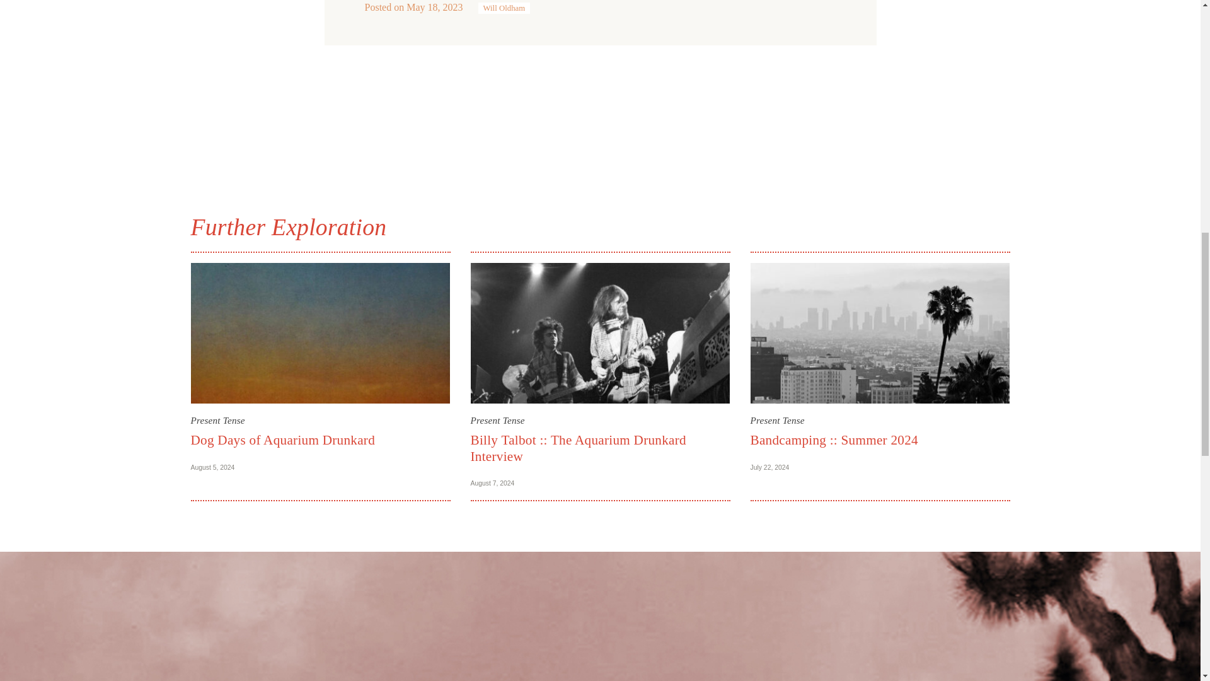  Describe the element at coordinates (282, 439) in the screenshot. I see `Dog Days of Aquarium Drunkard` at that location.